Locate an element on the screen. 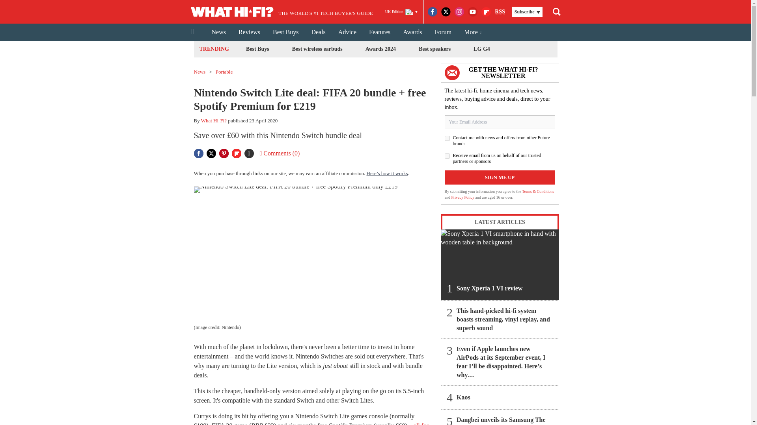 This screenshot has height=425, width=757. Features is located at coordinates (379, 32).